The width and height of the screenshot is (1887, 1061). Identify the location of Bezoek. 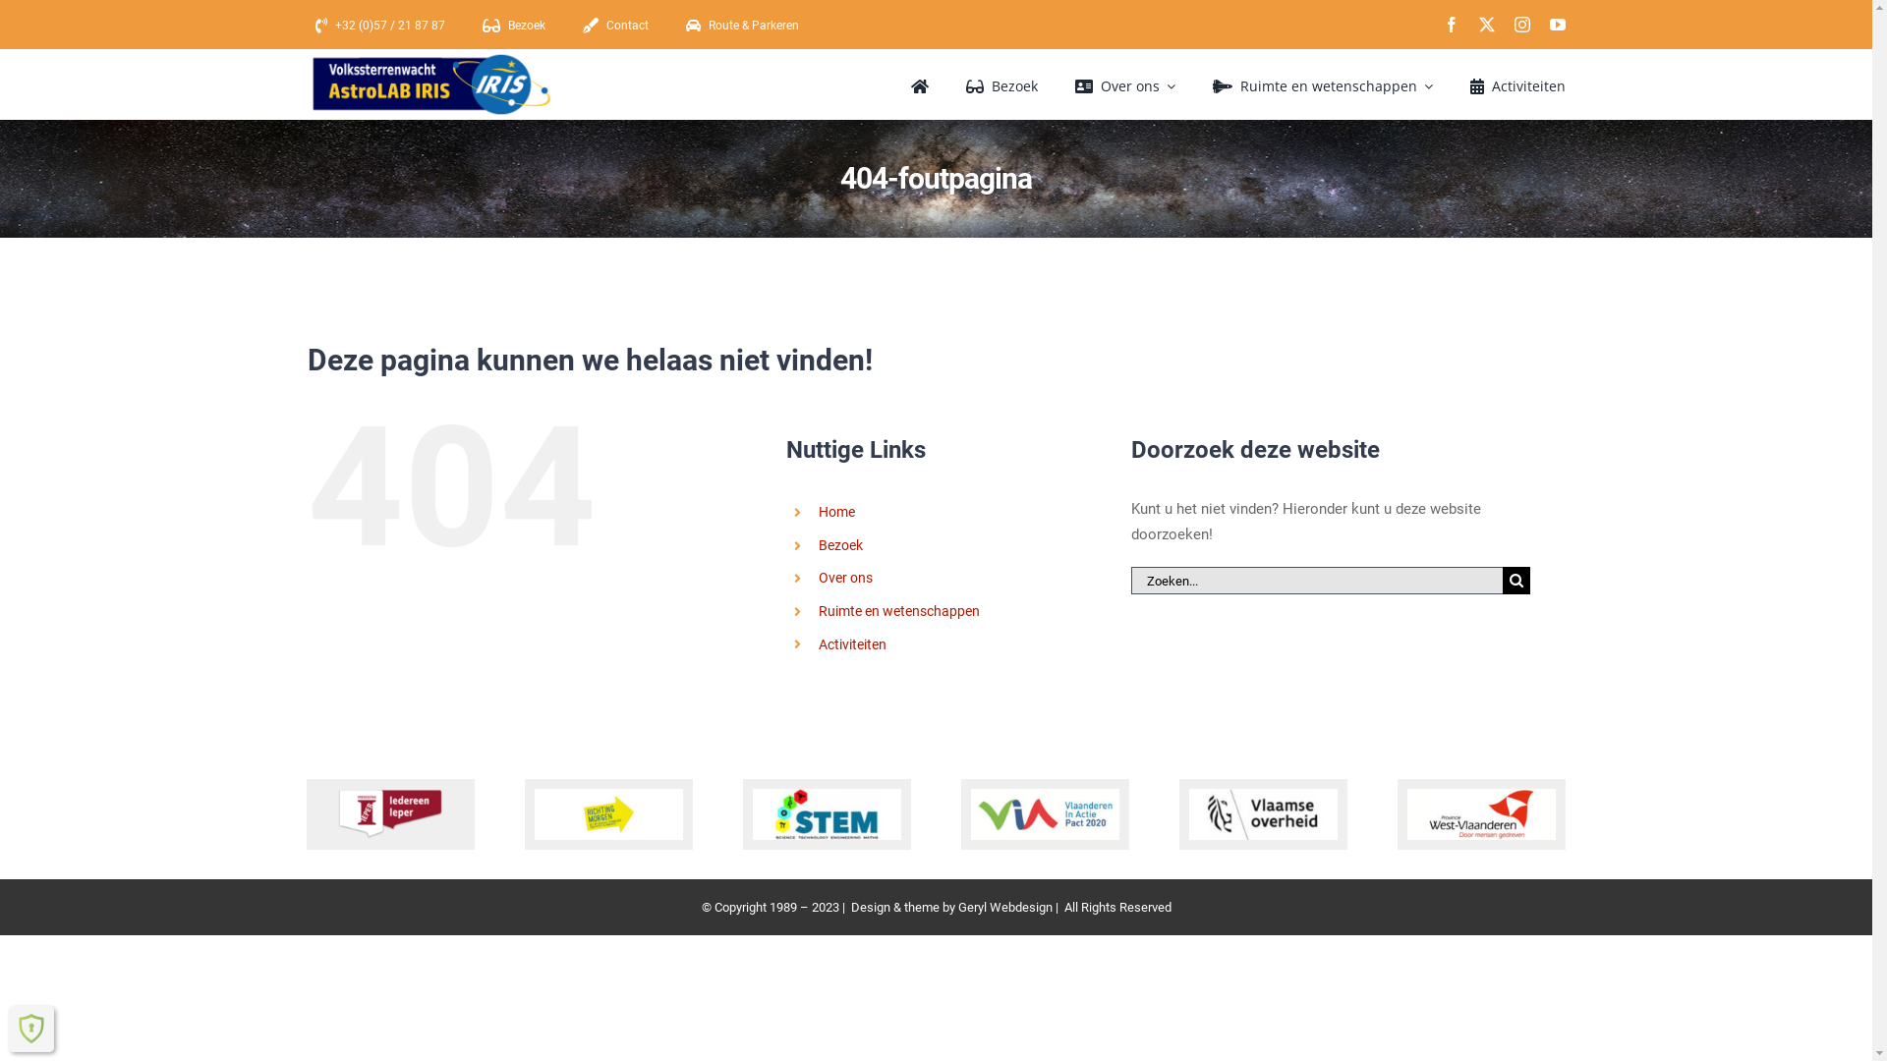
(517, 26).